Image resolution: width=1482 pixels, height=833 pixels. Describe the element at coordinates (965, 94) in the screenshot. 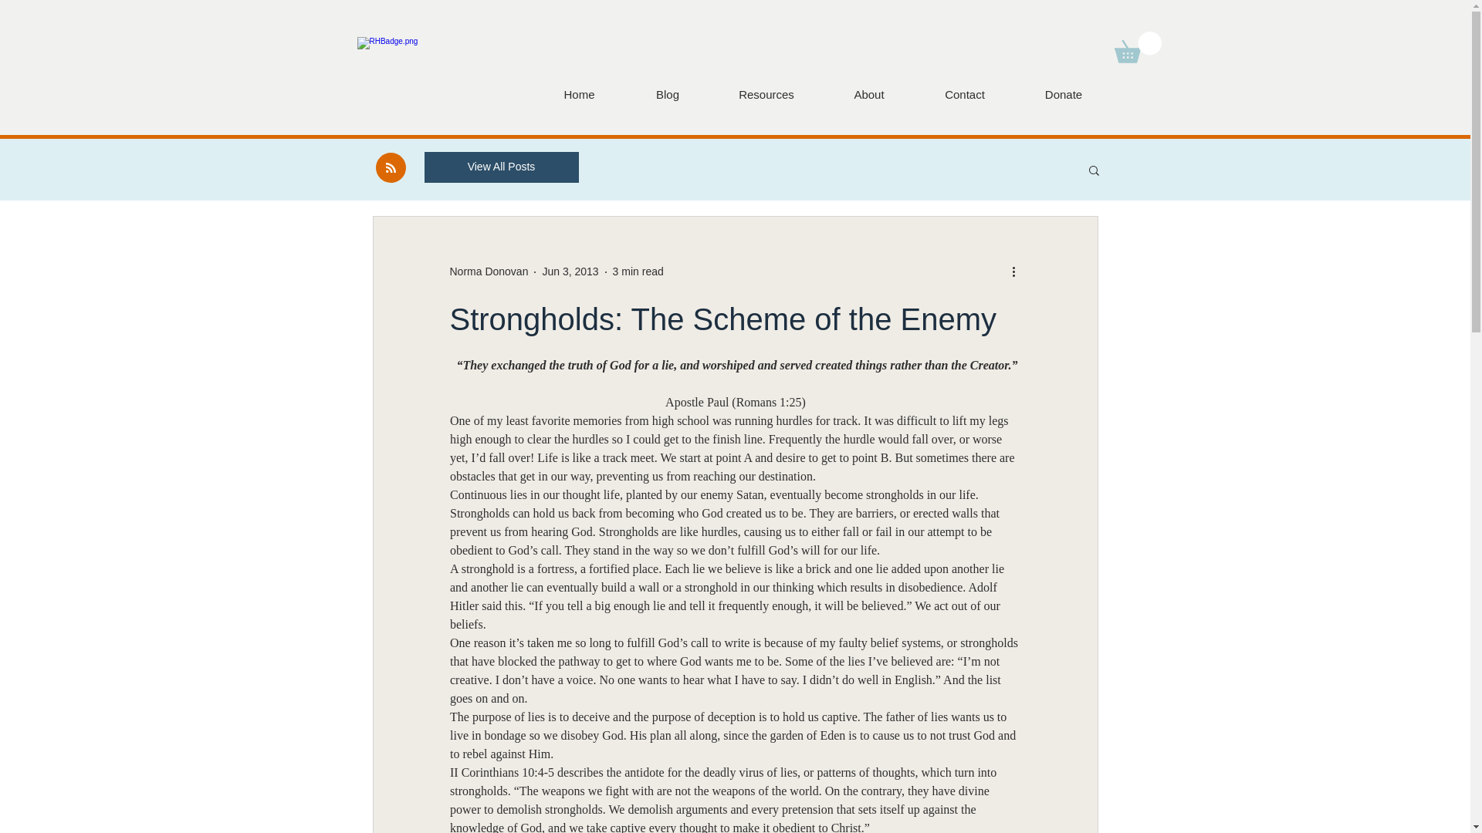

I see `Contact` at that location.